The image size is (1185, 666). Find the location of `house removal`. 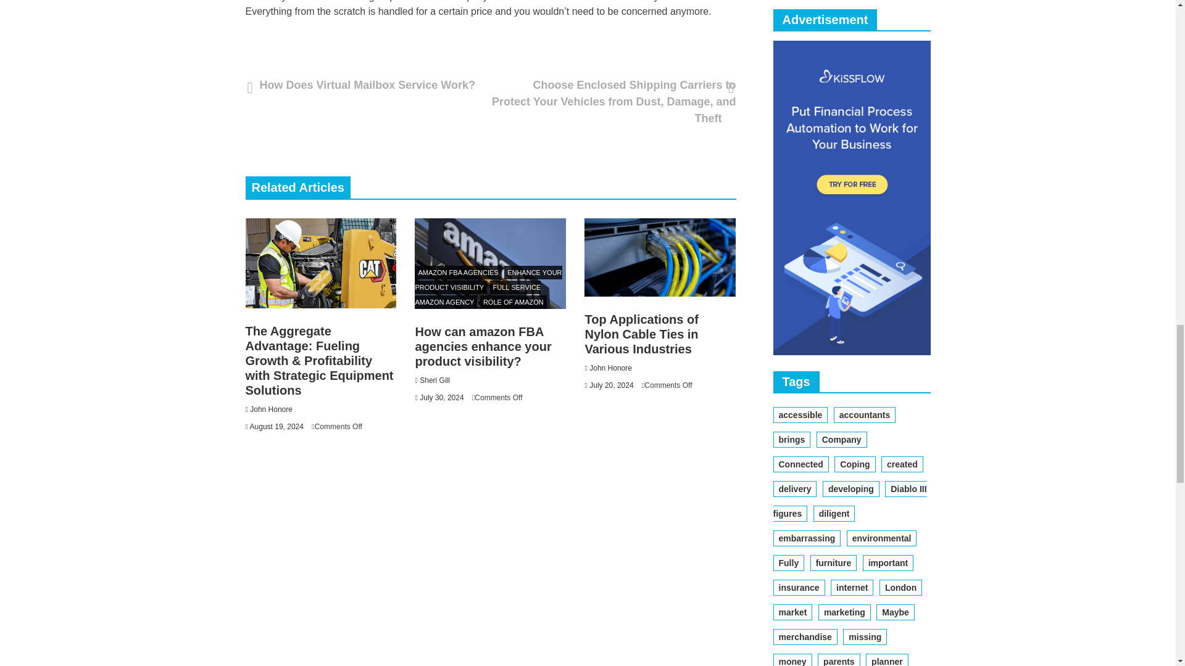

house removal is located at coordinates (546, 1).